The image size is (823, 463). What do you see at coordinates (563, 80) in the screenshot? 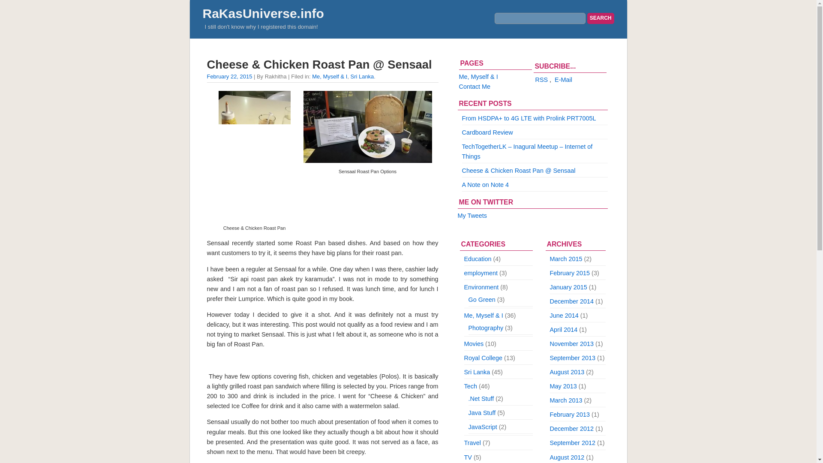
I see `E-Mail` at bounding box center [563, 80].